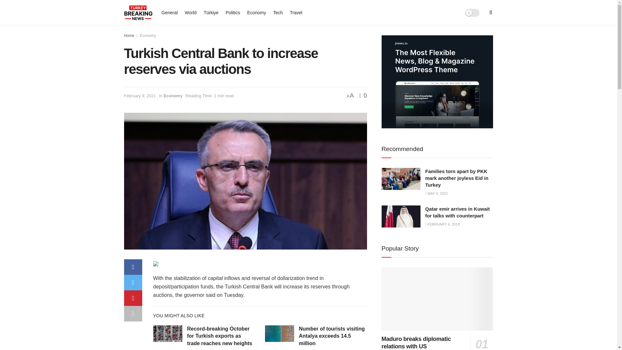  Describe the element at coordinates (140, 96) in the screenshot. I see `February 9, 2021` at that location.